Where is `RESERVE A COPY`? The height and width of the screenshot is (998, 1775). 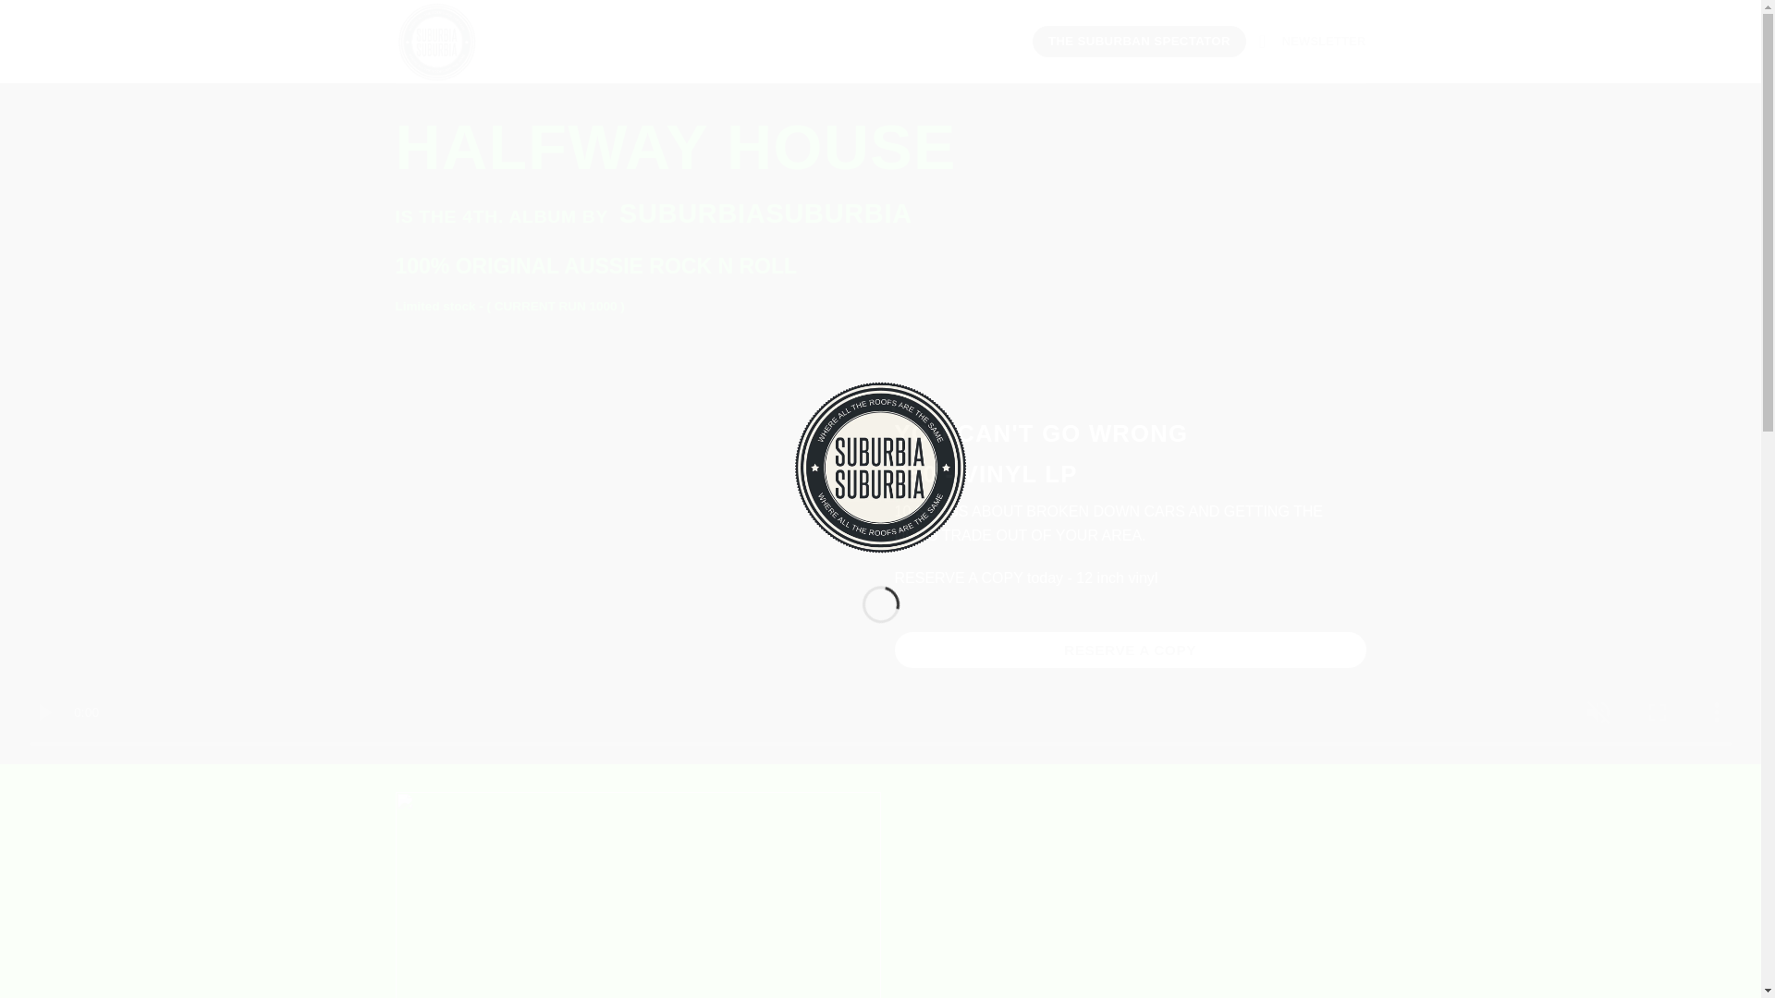 RESERVE A COPY is located at coordinates (1130, 649).